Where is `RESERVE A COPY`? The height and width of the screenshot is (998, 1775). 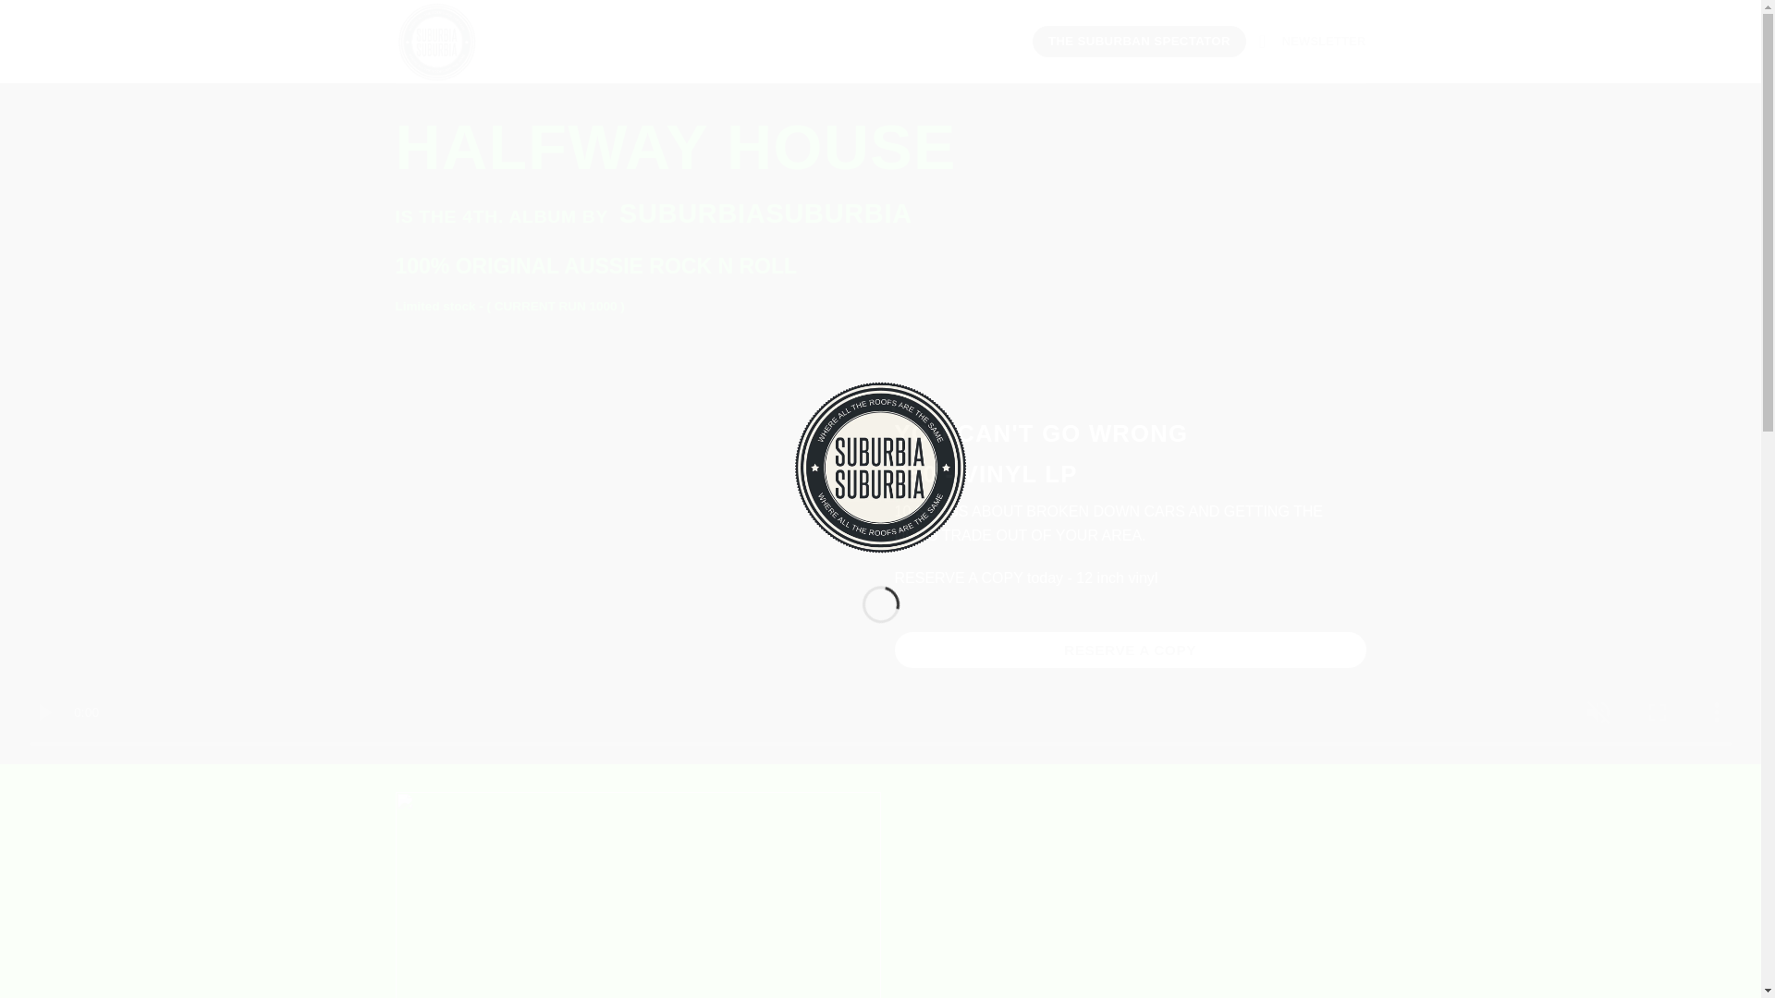 RESERVE A COPY is located at coordinates (1130, 649).